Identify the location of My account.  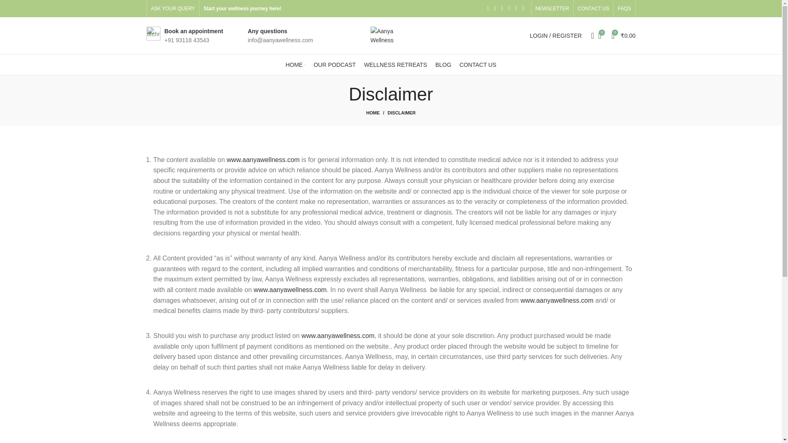
(556, 35).